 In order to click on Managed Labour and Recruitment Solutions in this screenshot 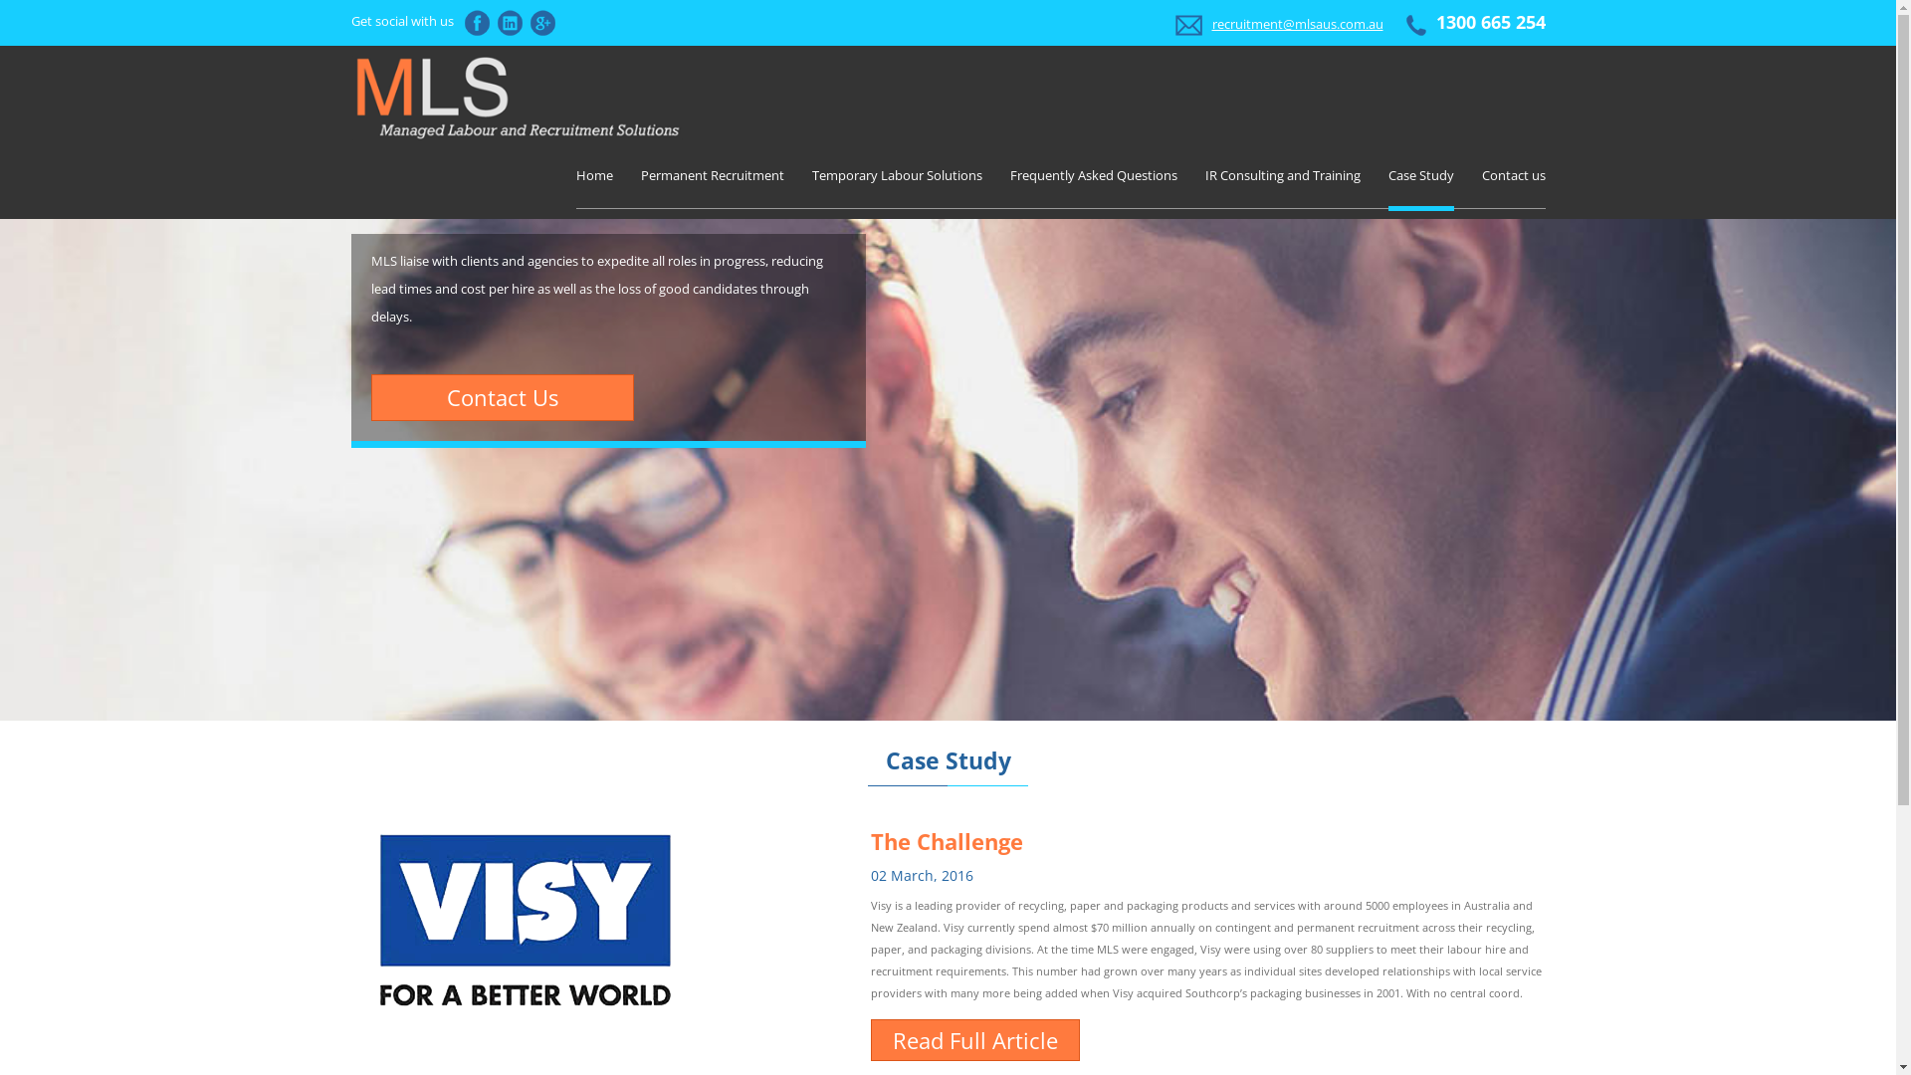, I will do `click(516, 135)`.